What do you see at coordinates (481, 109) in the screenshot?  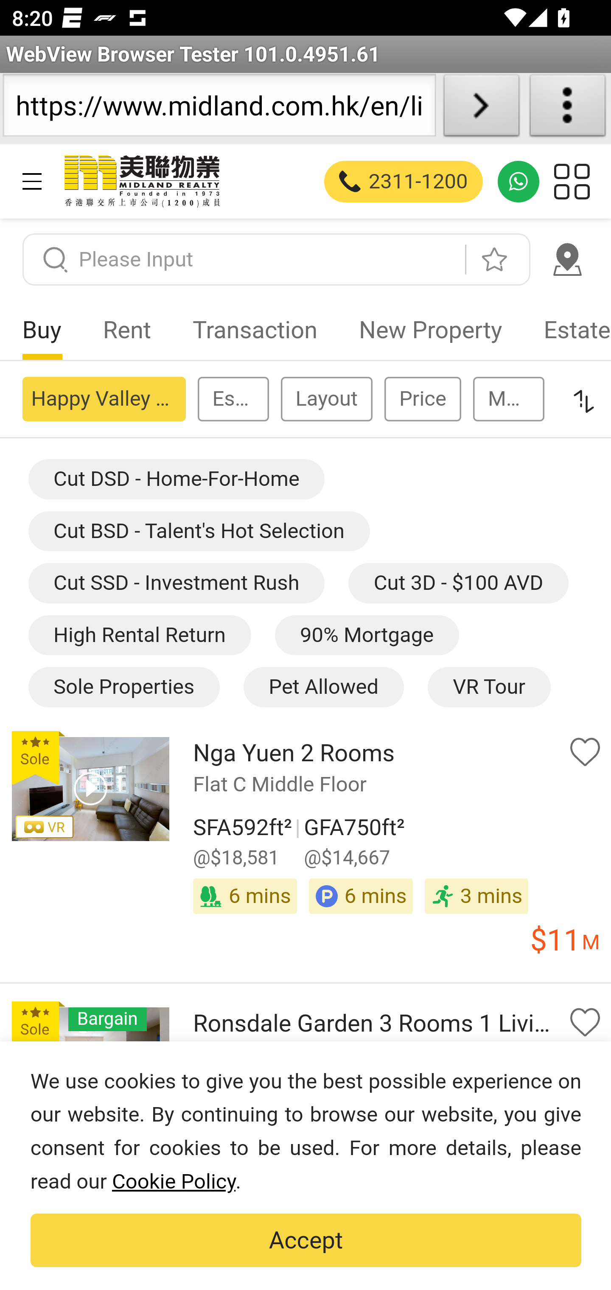 I see `Load URL` at bounding box center [481, 109].